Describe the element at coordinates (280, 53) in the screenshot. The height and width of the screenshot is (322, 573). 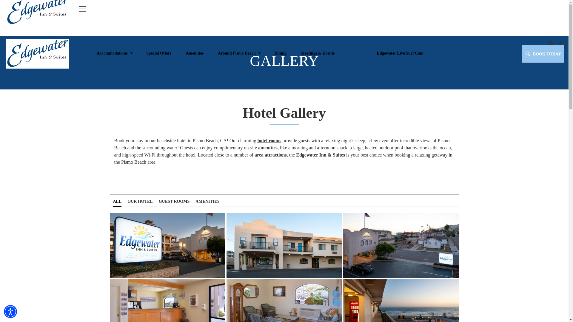
I see `Dining` at that location.